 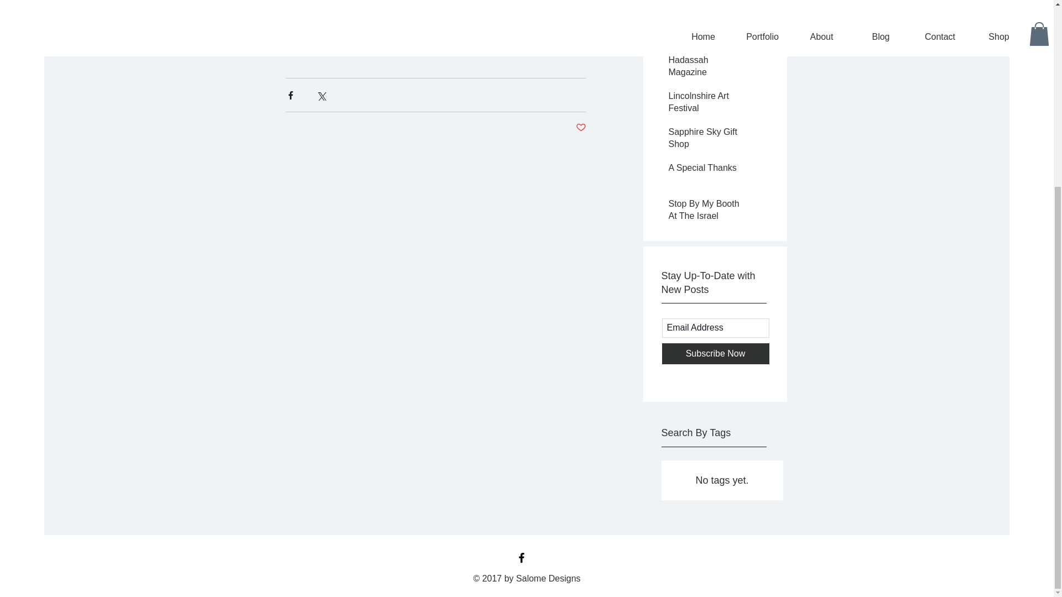 I want to click on Hadassah Magazine, so click(x=707, y=69).